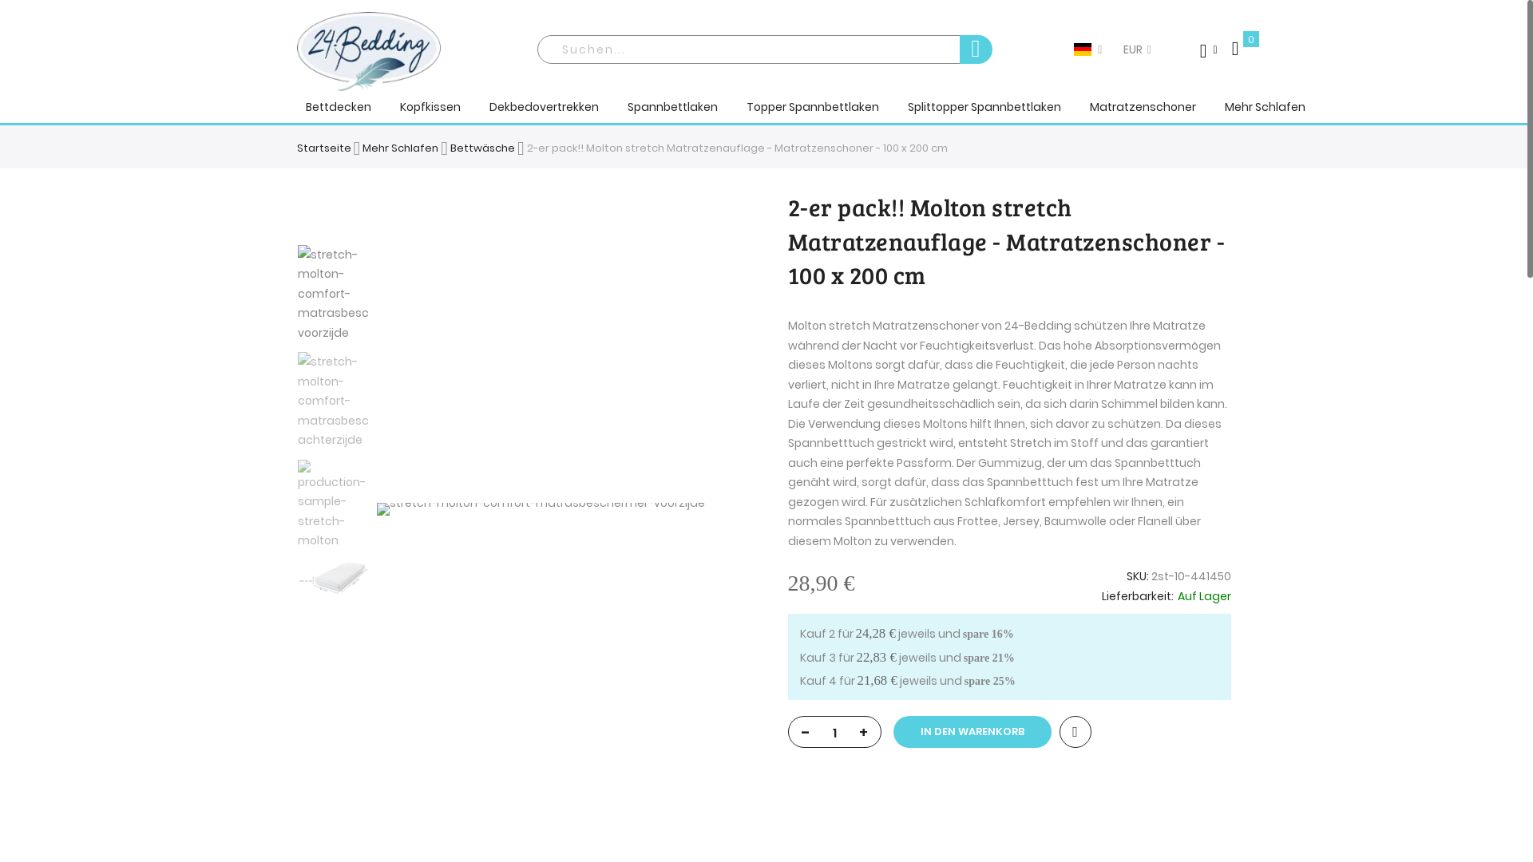 This screenshot has height=862, width=1533. I want to click on Mein Warenkorb
0, so click(1236, 49).